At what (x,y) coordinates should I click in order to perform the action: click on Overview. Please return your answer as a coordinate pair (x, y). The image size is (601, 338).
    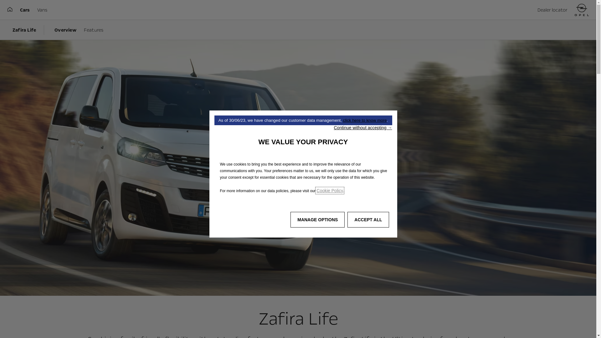
    Looking at the image, I should click on (65, 30).